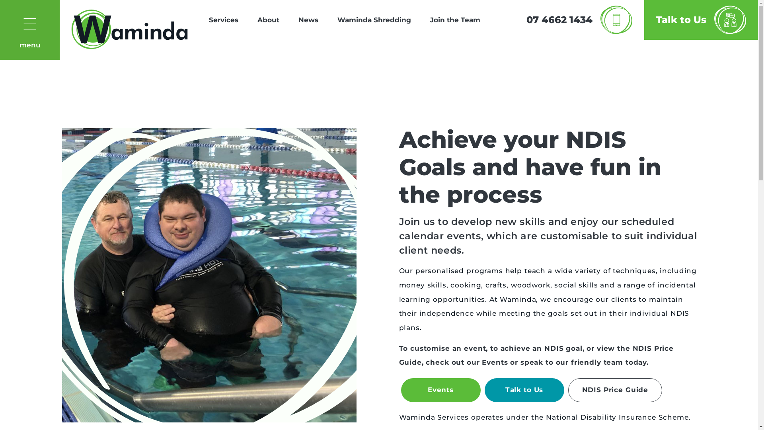 The image size is (764, 430). What do you see at coordinates (615, 390) in the screenshot?
I see `NDIS Price Guide` at bounding box center [615, 390].